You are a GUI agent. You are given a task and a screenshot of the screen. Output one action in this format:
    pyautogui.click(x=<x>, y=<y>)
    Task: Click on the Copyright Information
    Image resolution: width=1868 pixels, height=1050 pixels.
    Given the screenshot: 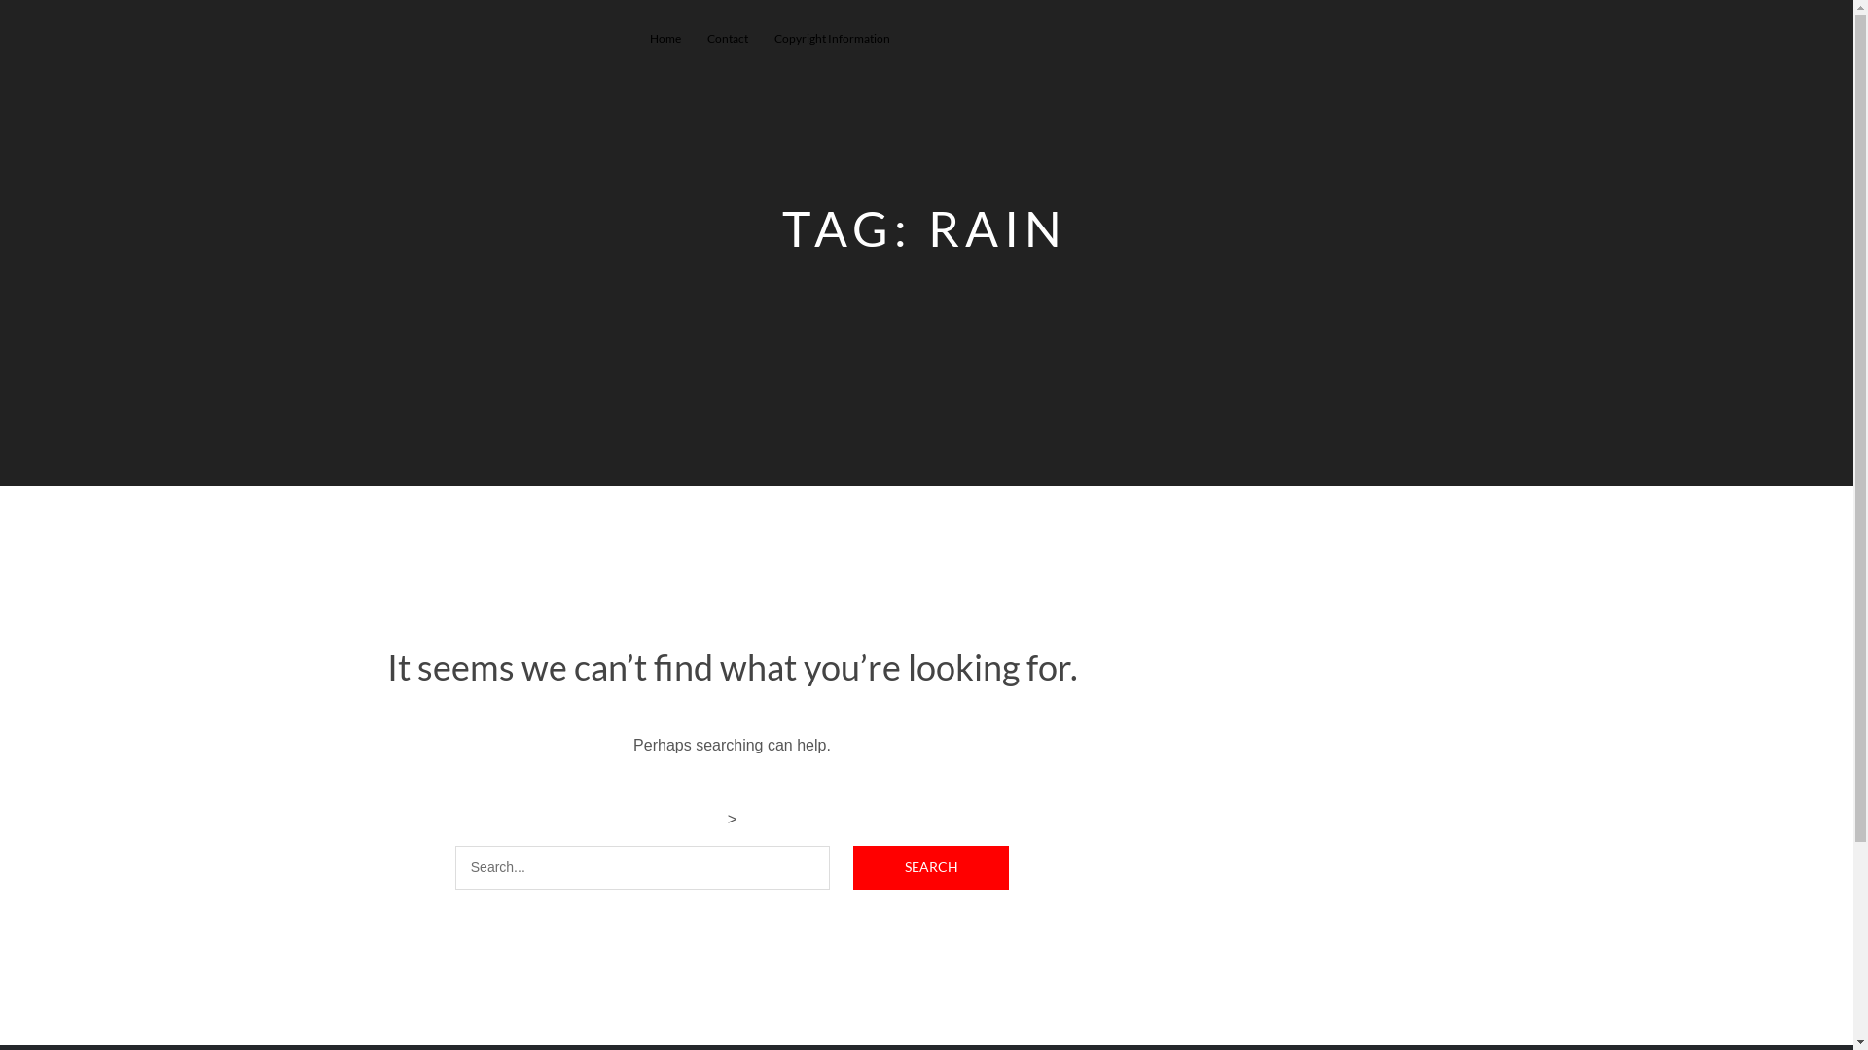 What is the action you would take?
    pyautogui.click(x=833, y=39)
    